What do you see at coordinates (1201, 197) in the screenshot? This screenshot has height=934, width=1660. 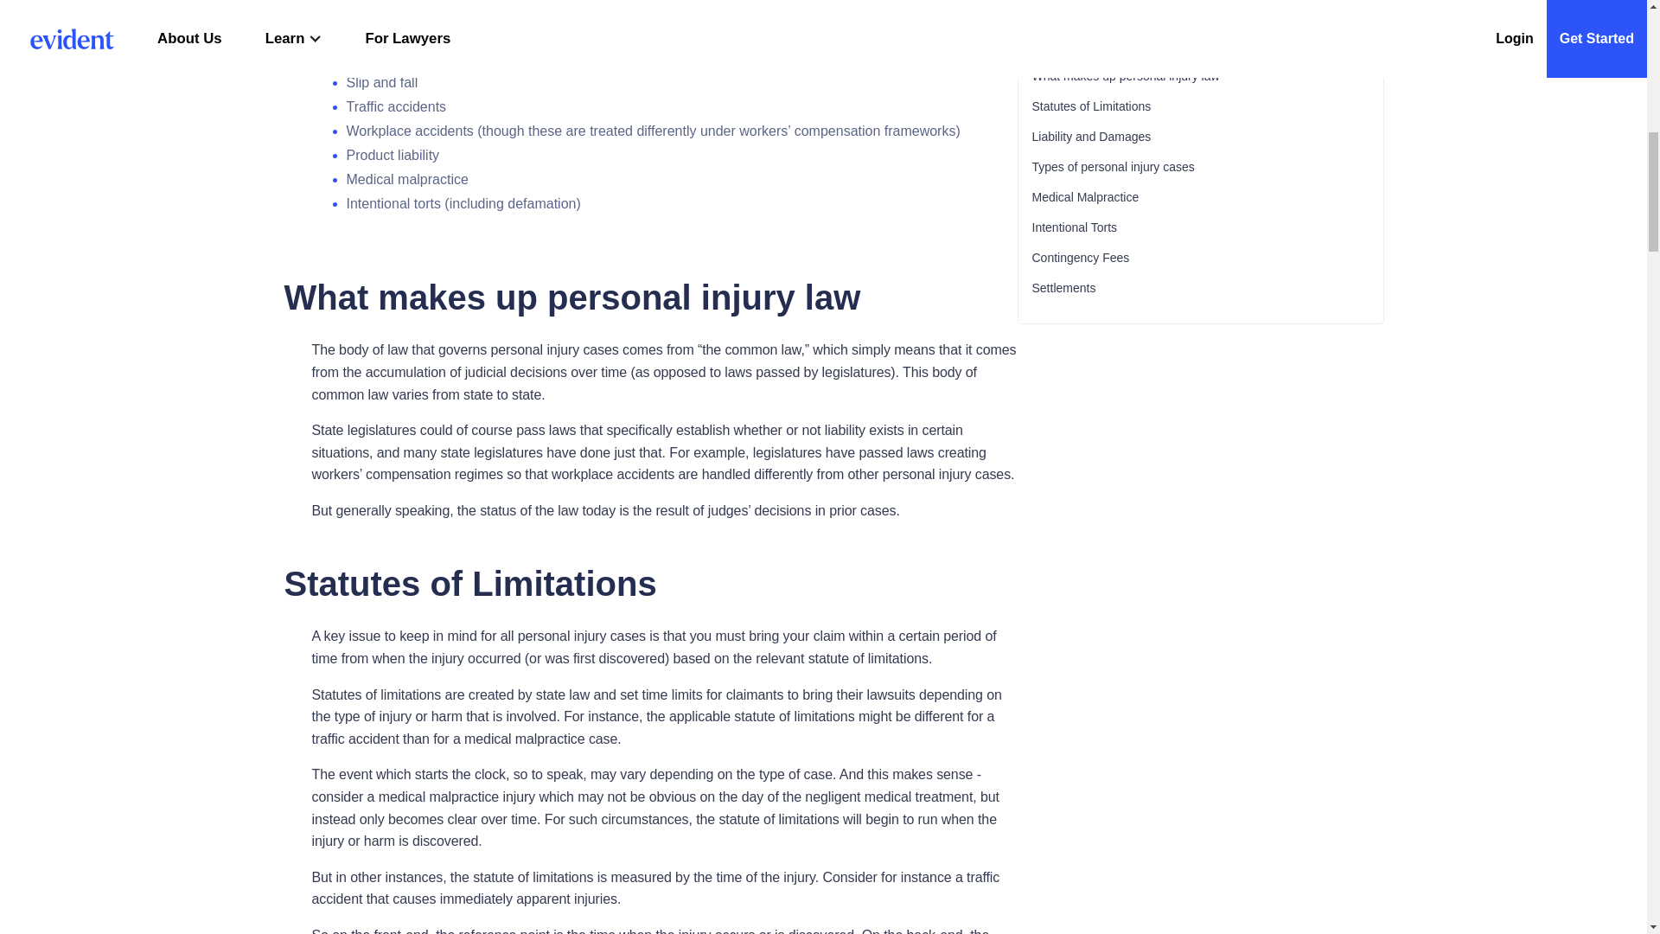 I see `Medical Malpractice` at bounding box center [1201, 197].